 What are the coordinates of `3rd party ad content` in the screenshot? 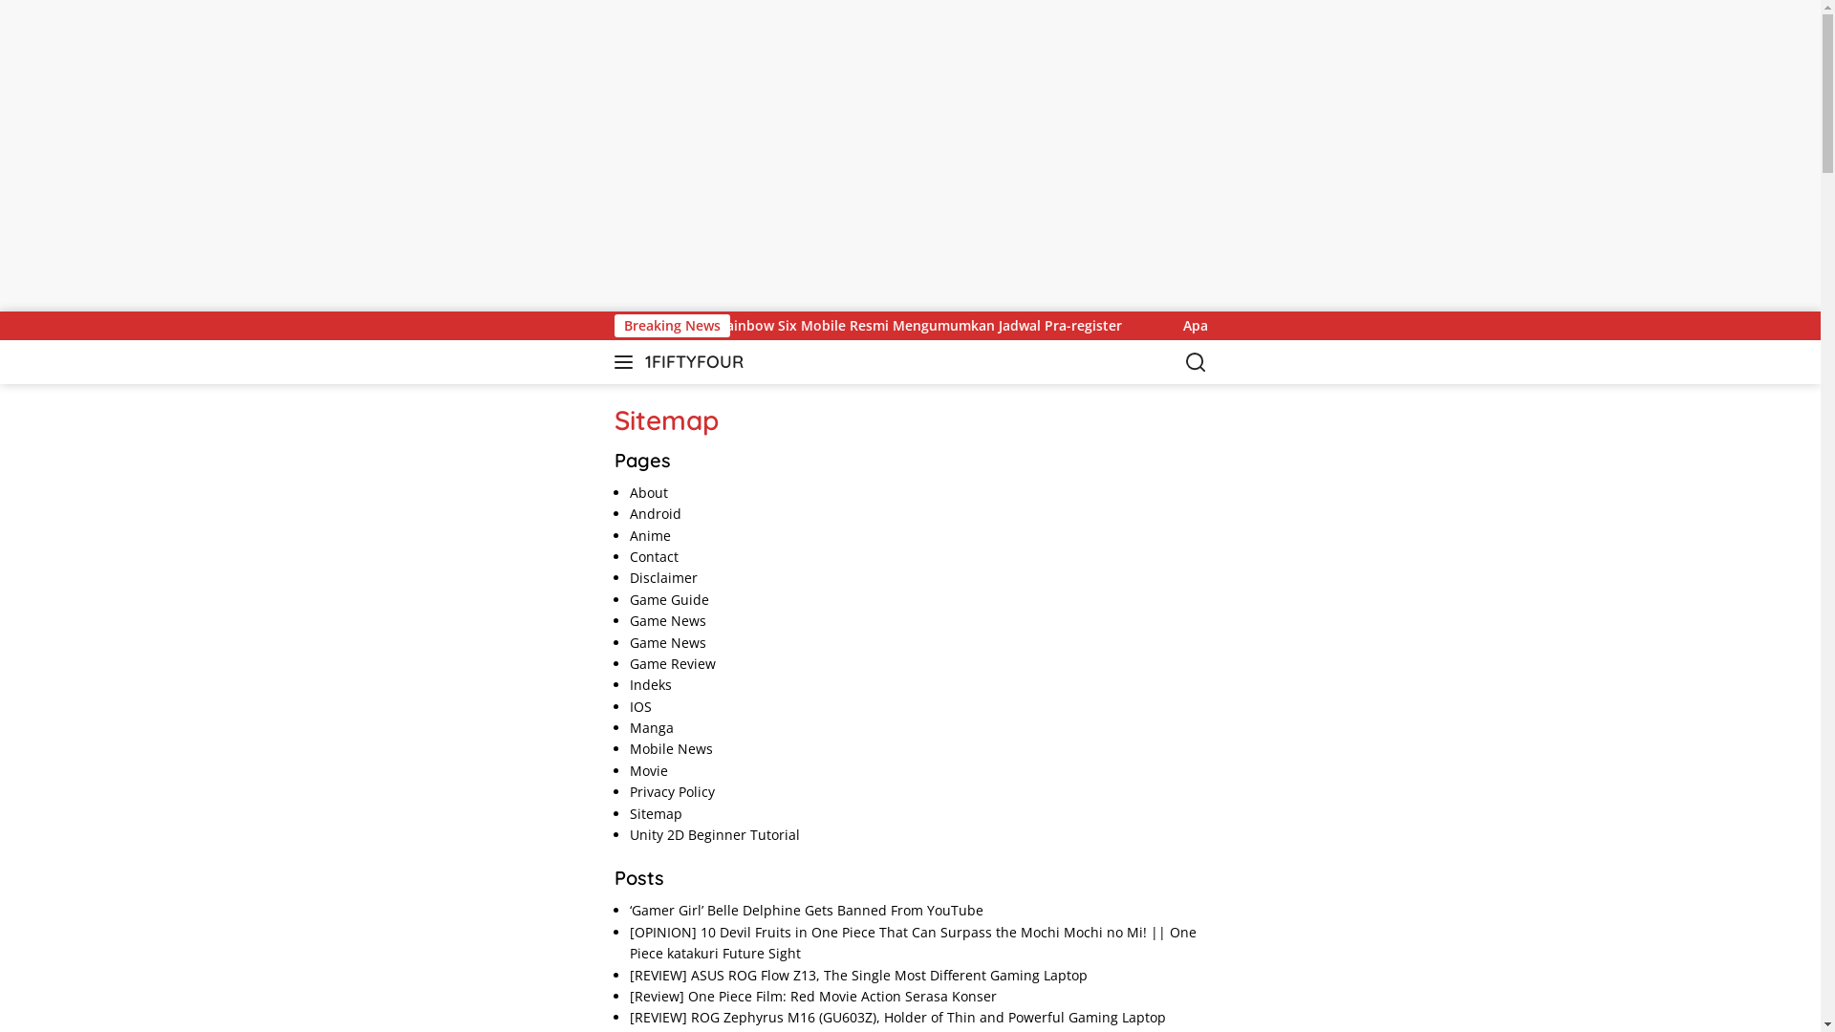 It's located at (910, 153).